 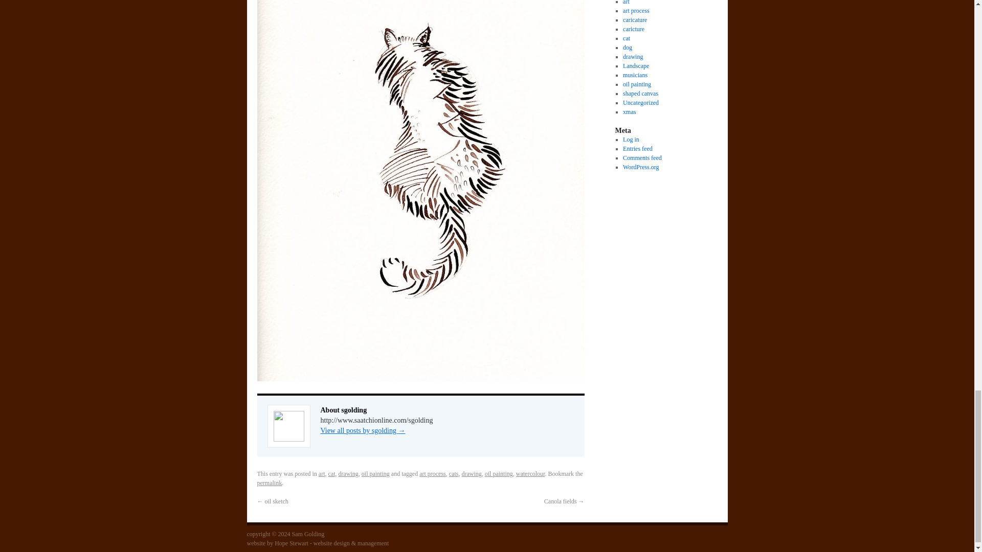 I want to click on oil painting, so click(x=375, y=474).